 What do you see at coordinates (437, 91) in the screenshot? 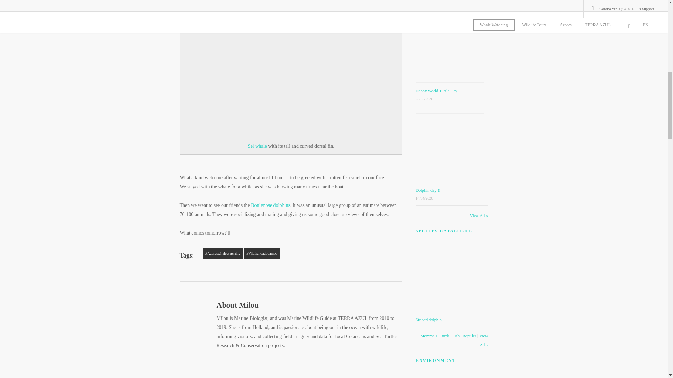
I see `Permalink to Happy World Turtle Day!` at bounding box center [437, 91].